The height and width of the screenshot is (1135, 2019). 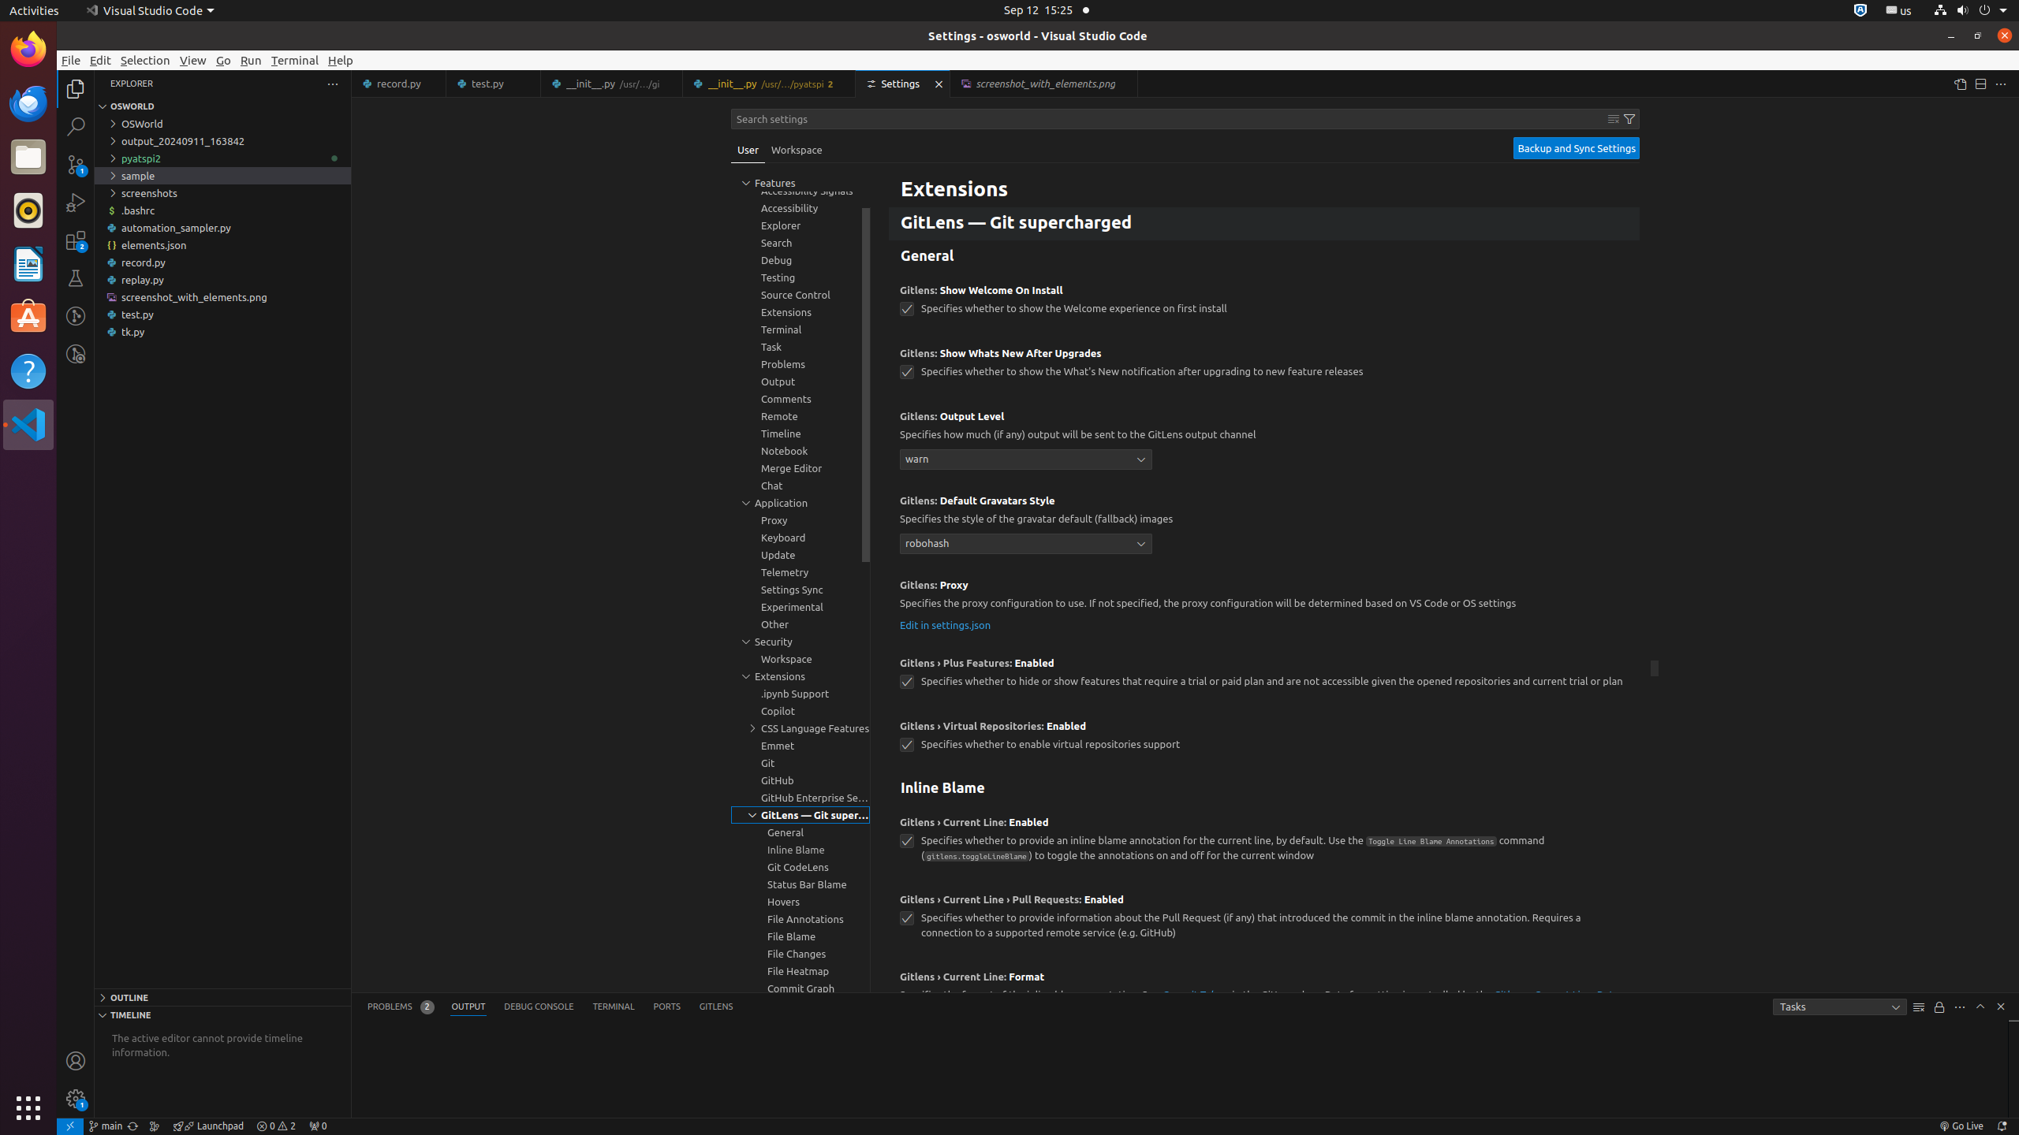 I want to click on Inline Blame, so click(x=1264, y=789).